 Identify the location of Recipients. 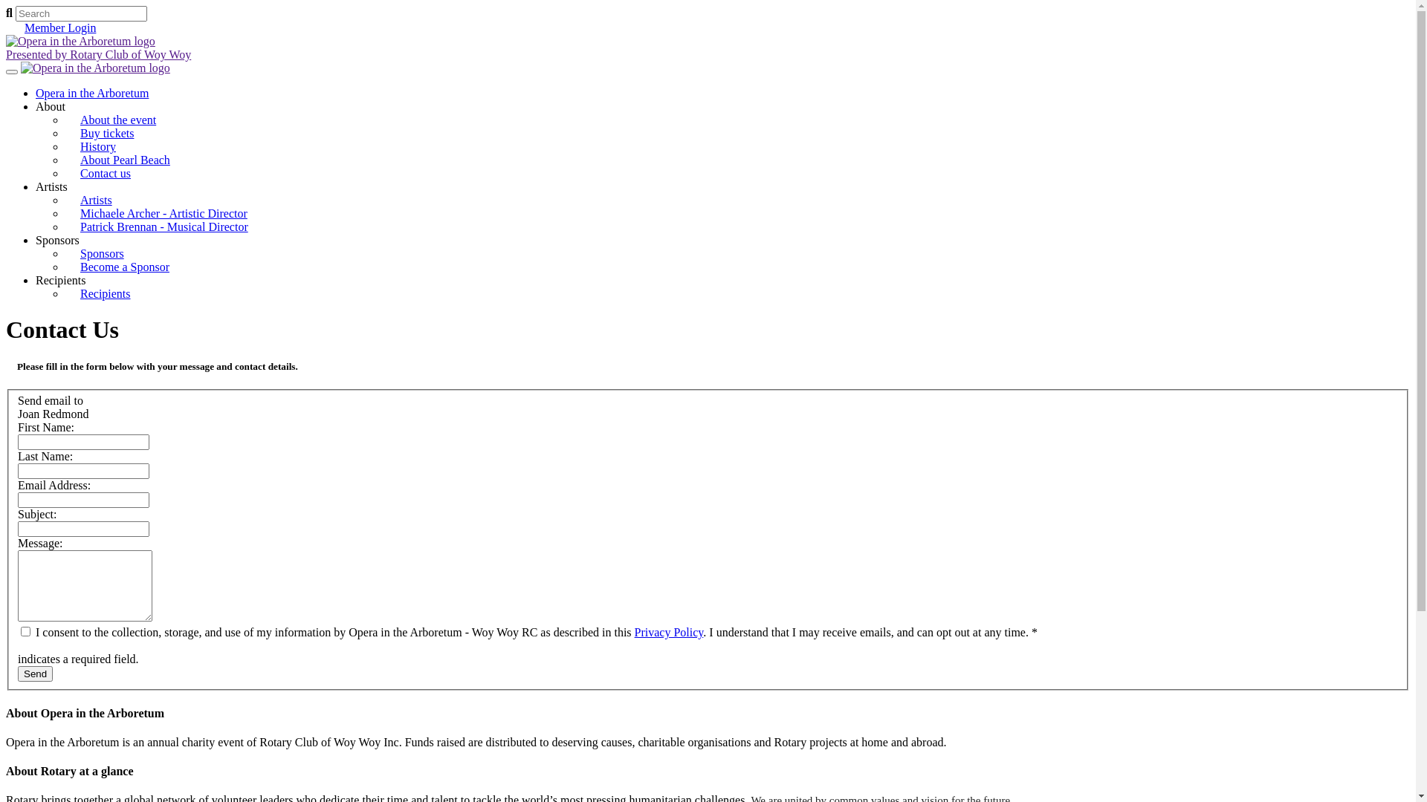
(106, 294).